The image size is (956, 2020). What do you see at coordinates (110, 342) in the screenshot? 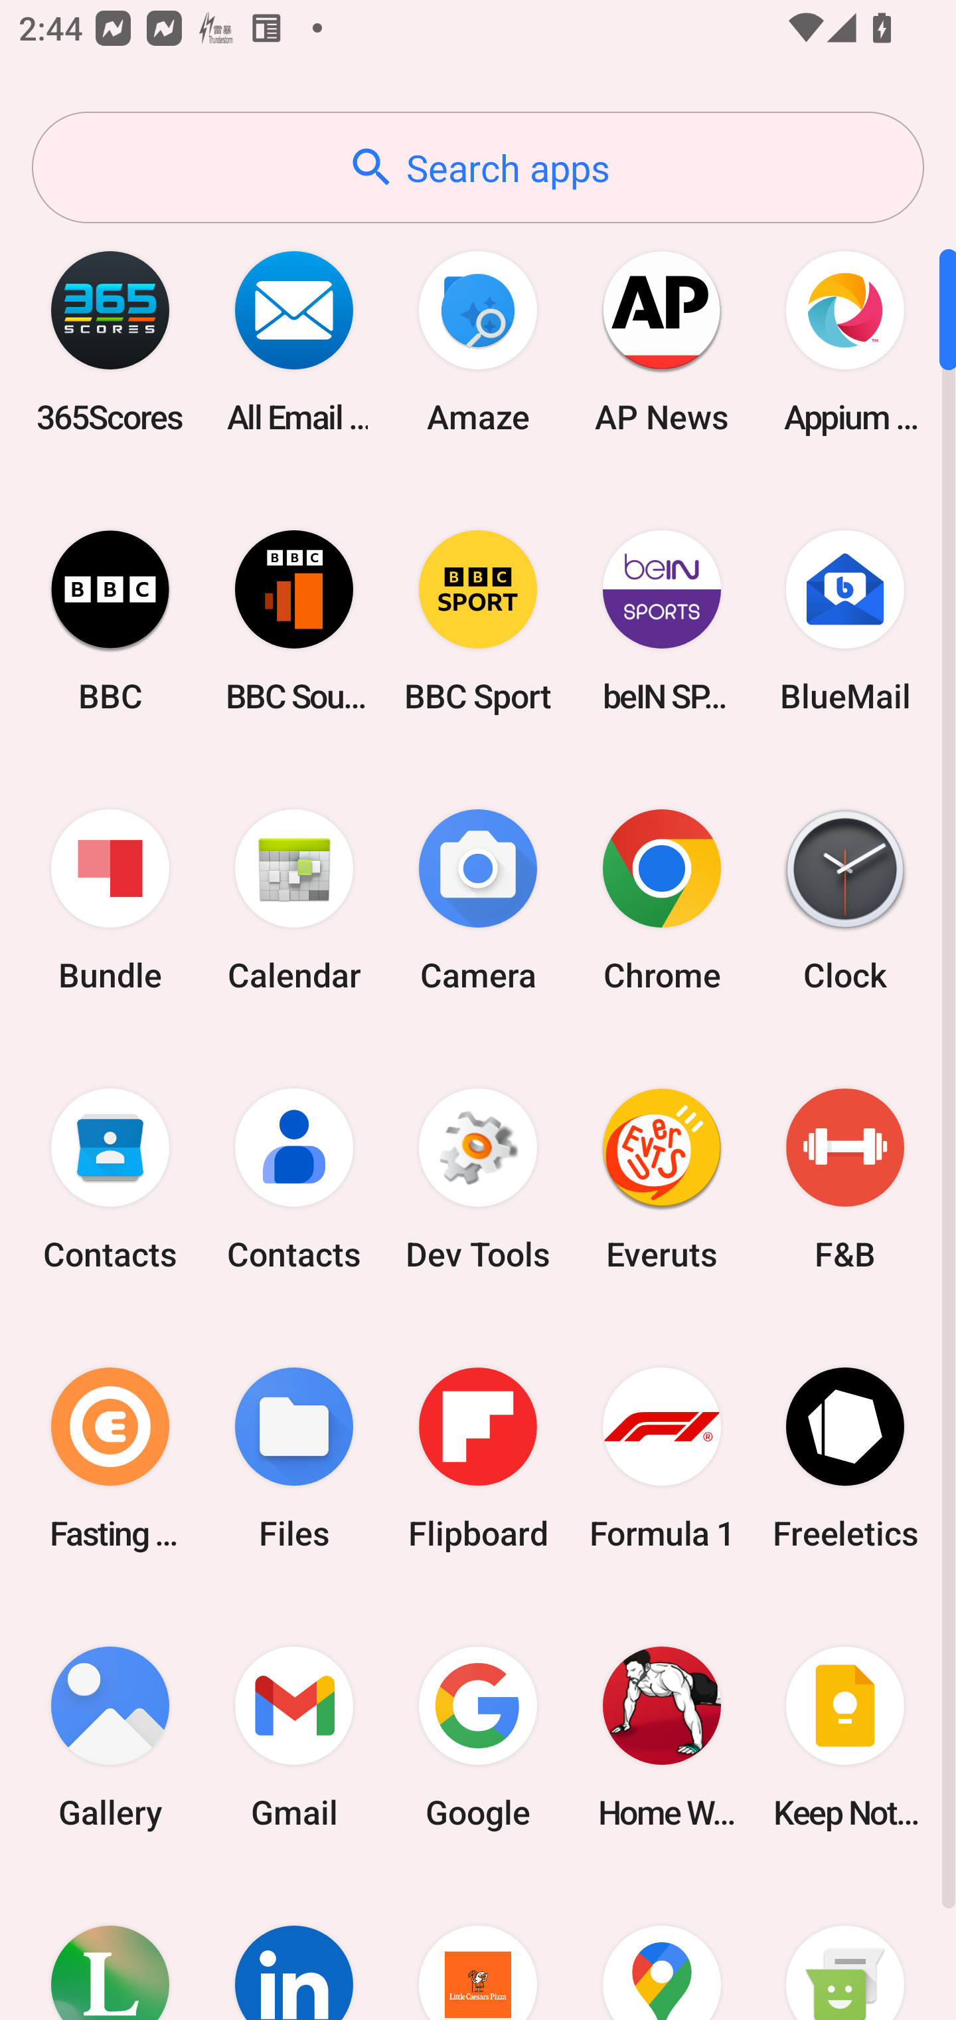
I see `365Scores` at bounding box center [110, 342].